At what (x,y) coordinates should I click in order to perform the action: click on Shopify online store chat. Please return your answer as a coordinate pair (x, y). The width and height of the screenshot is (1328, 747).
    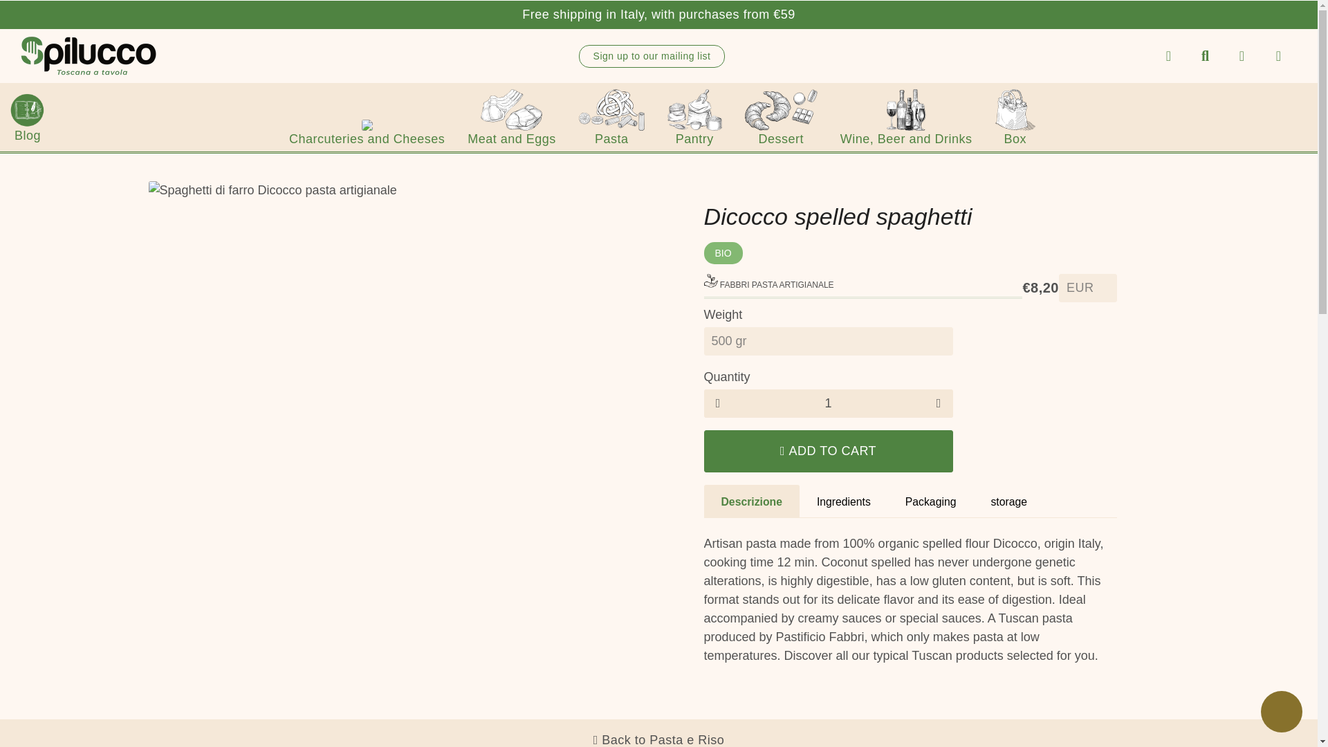
    Looking at the image, I should click on (1281, 713).